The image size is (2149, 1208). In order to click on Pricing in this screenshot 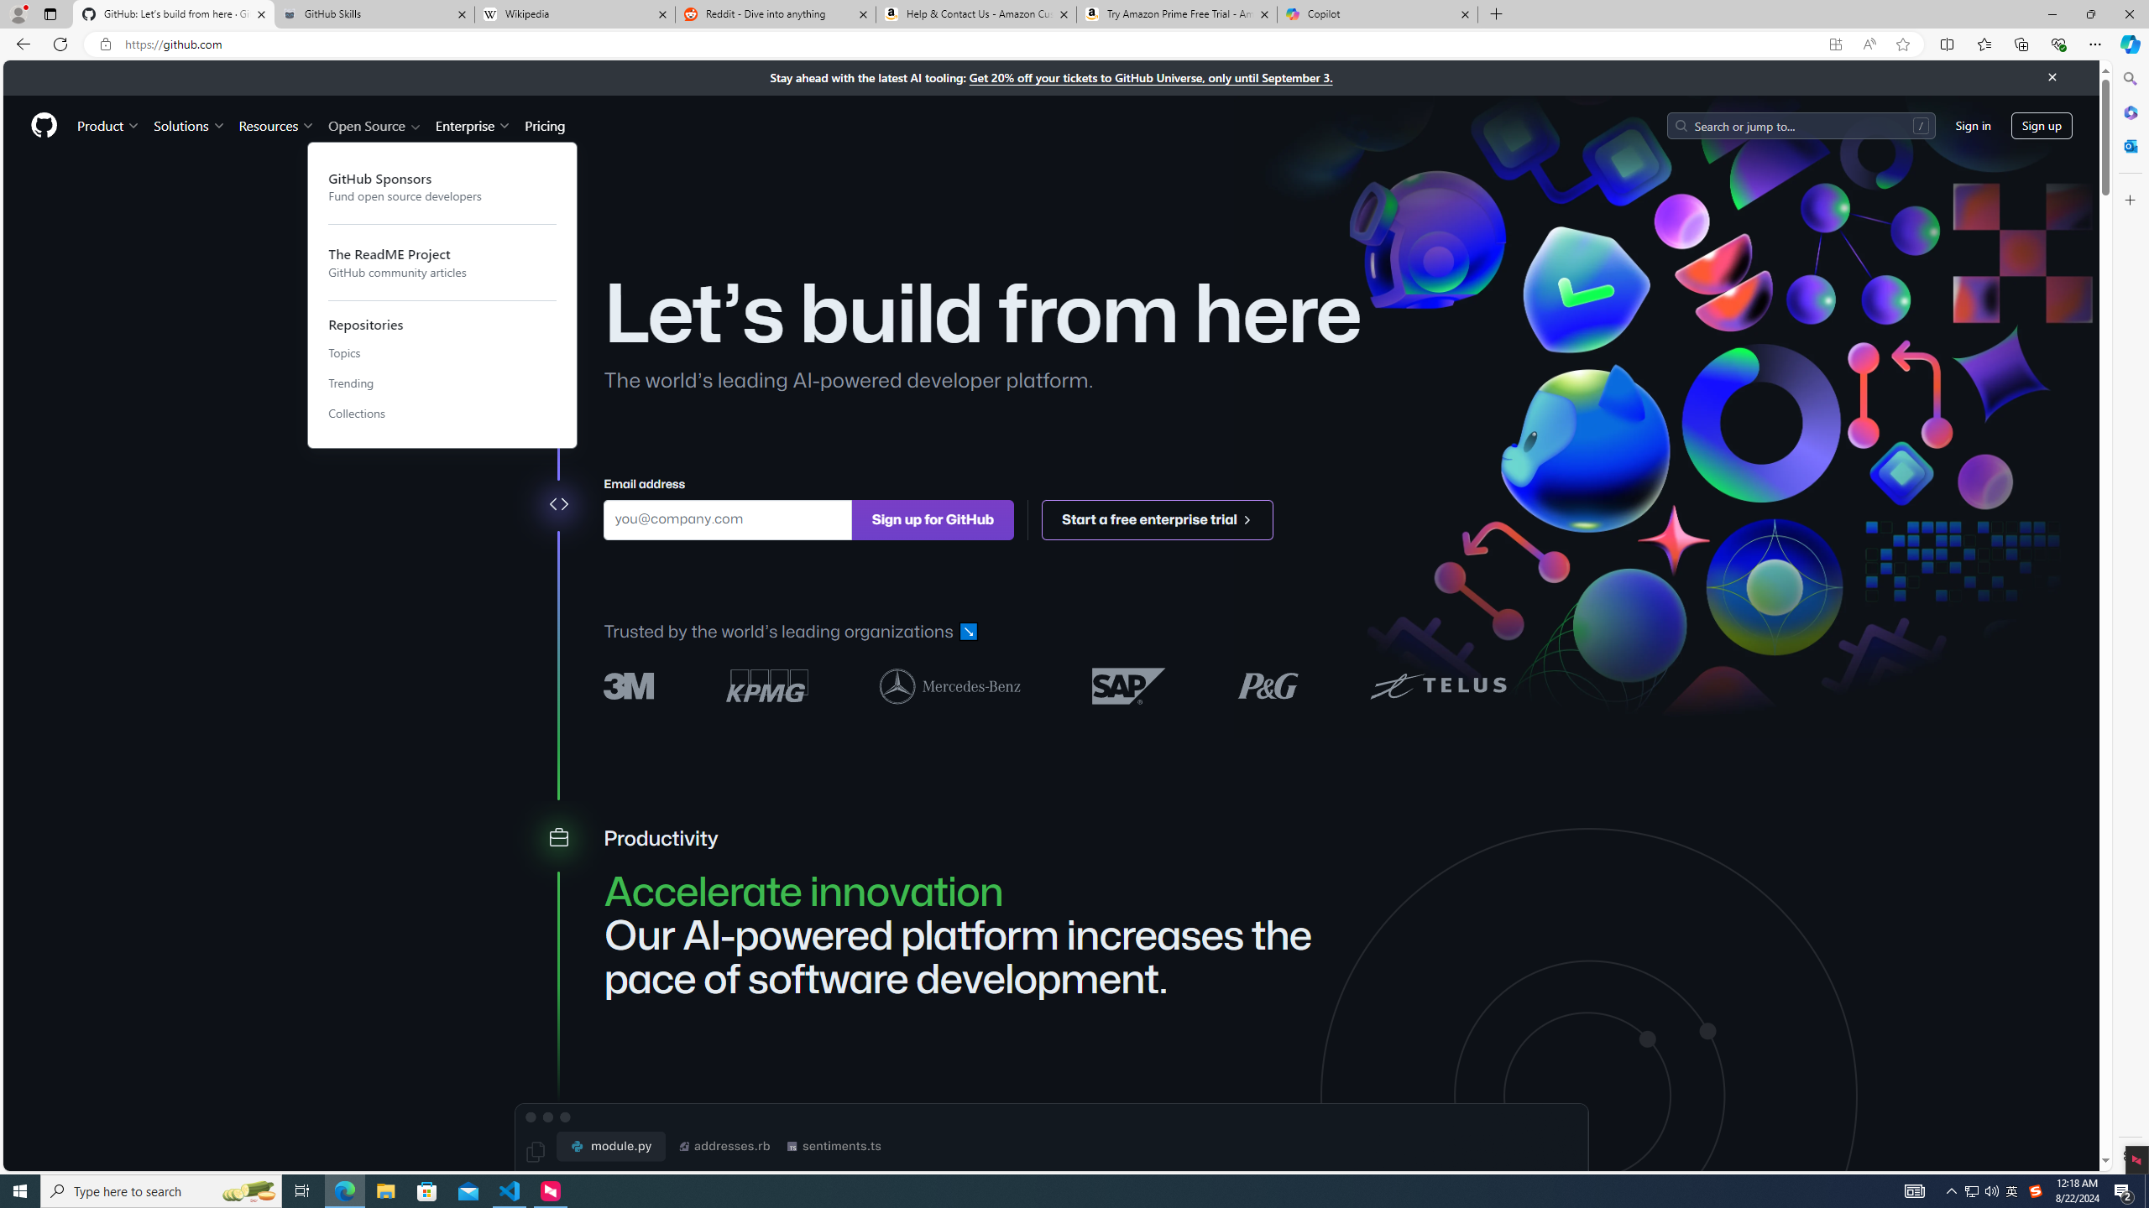, I will do `click(544, 125)`.